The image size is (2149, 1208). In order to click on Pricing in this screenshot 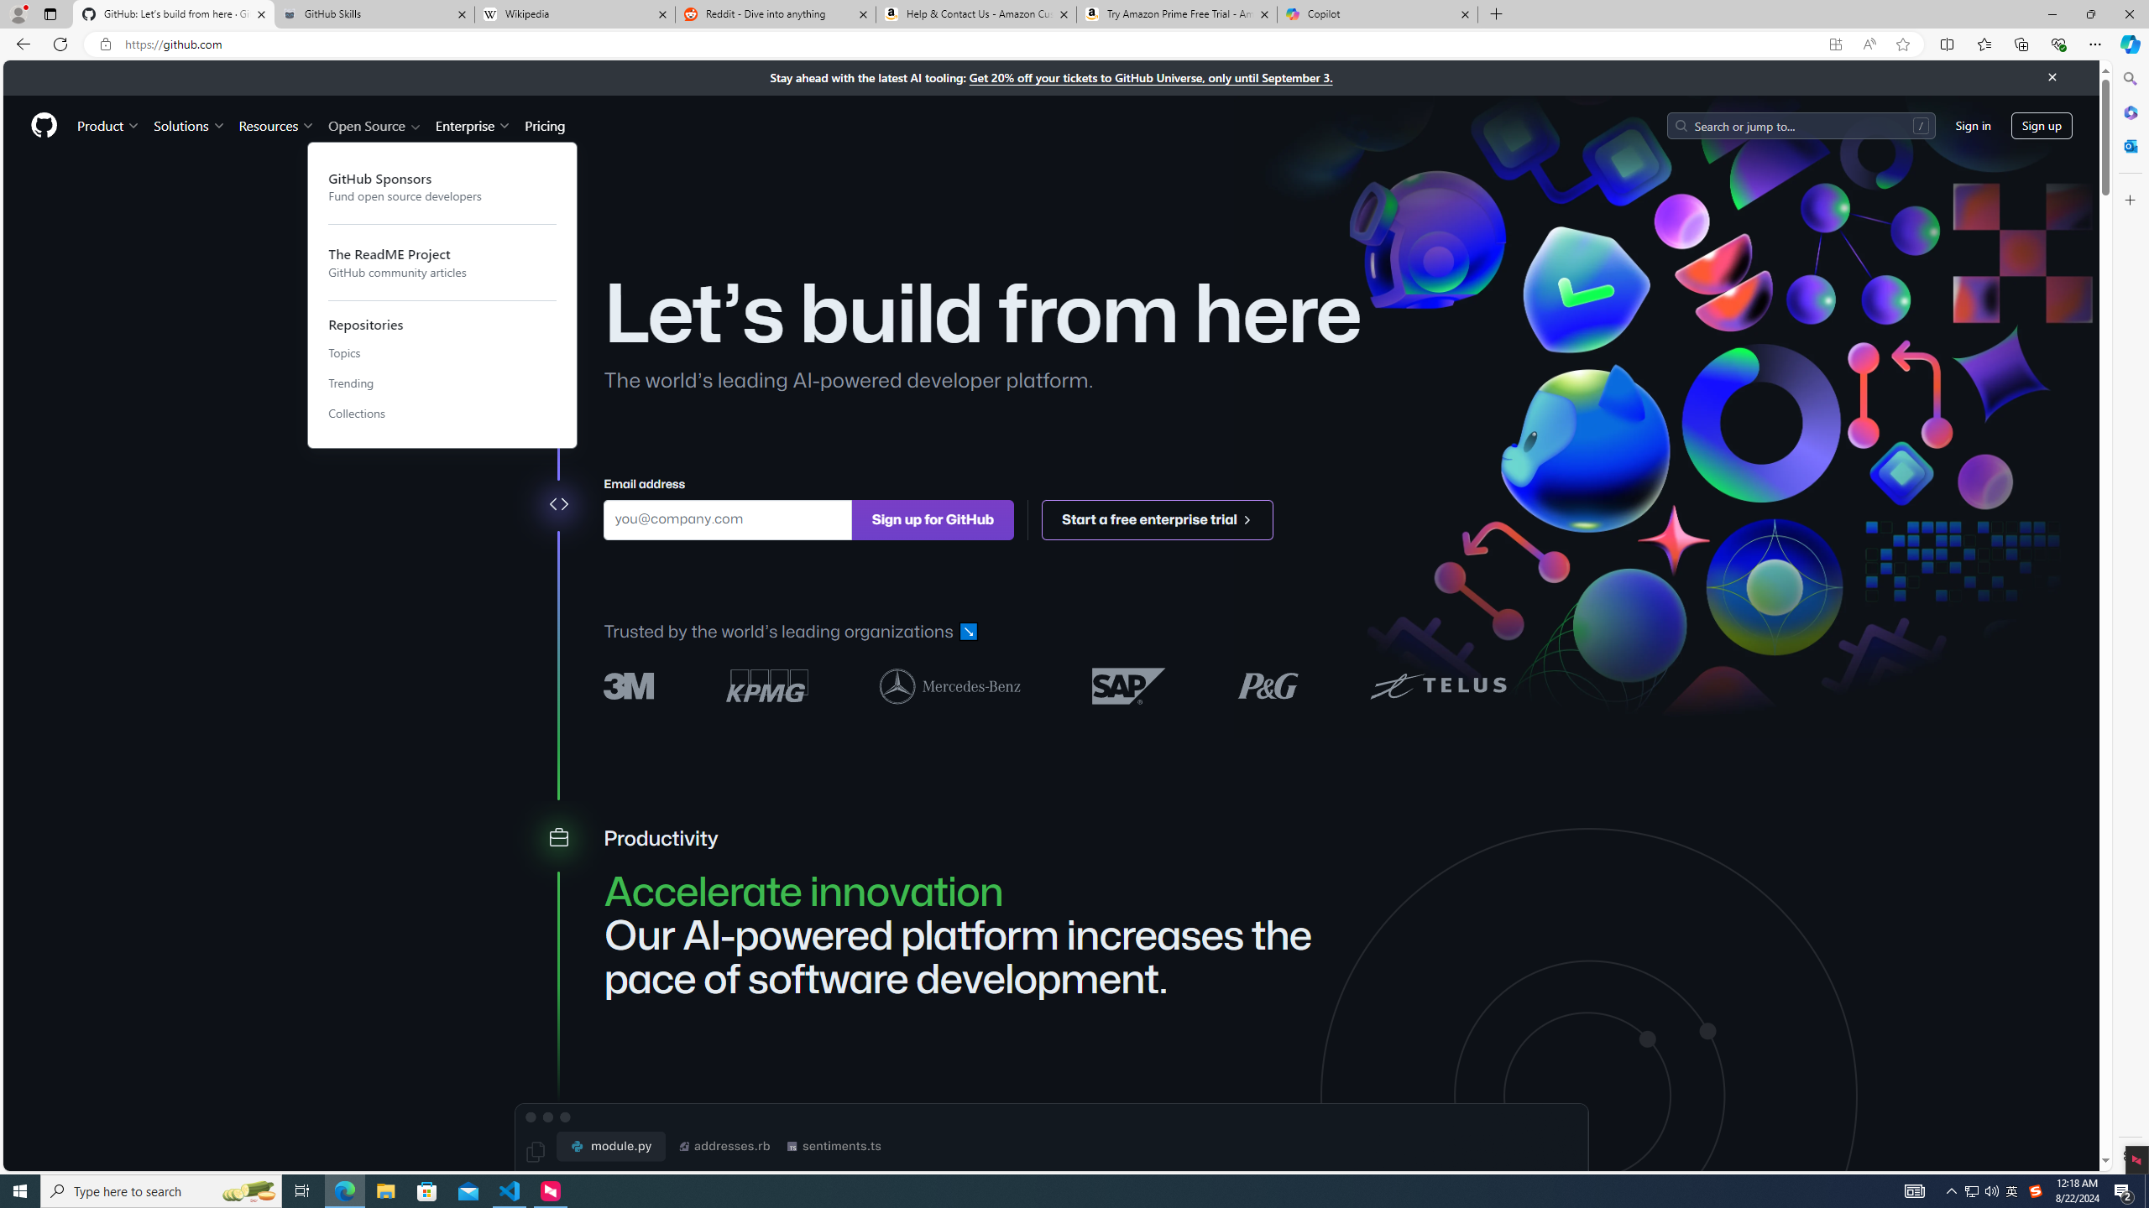, I will do `click(544, 125)`.